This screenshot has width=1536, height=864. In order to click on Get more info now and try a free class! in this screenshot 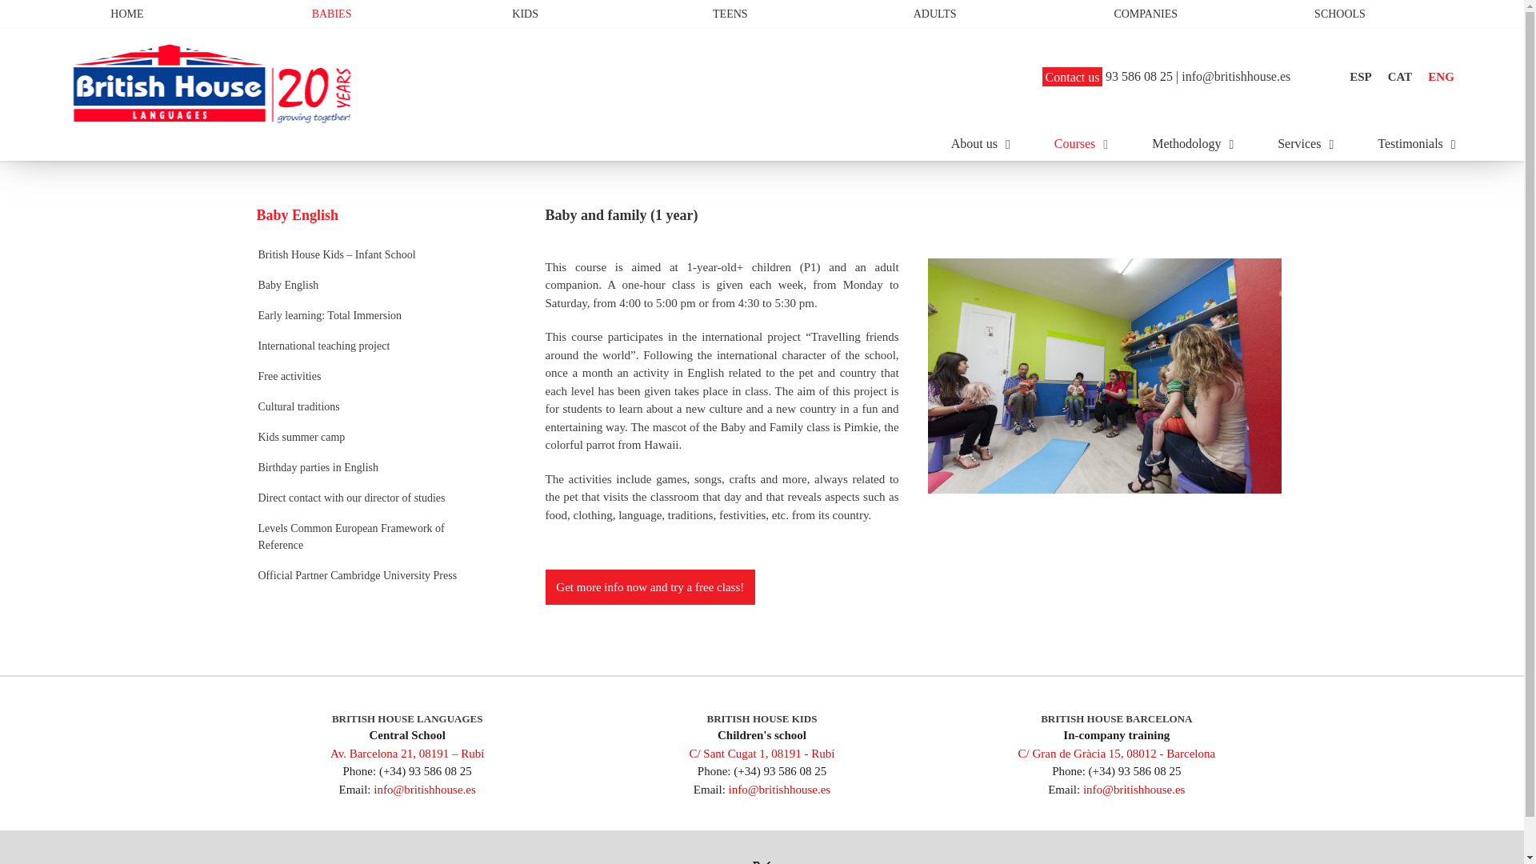, I will do `click(914, 599)`.